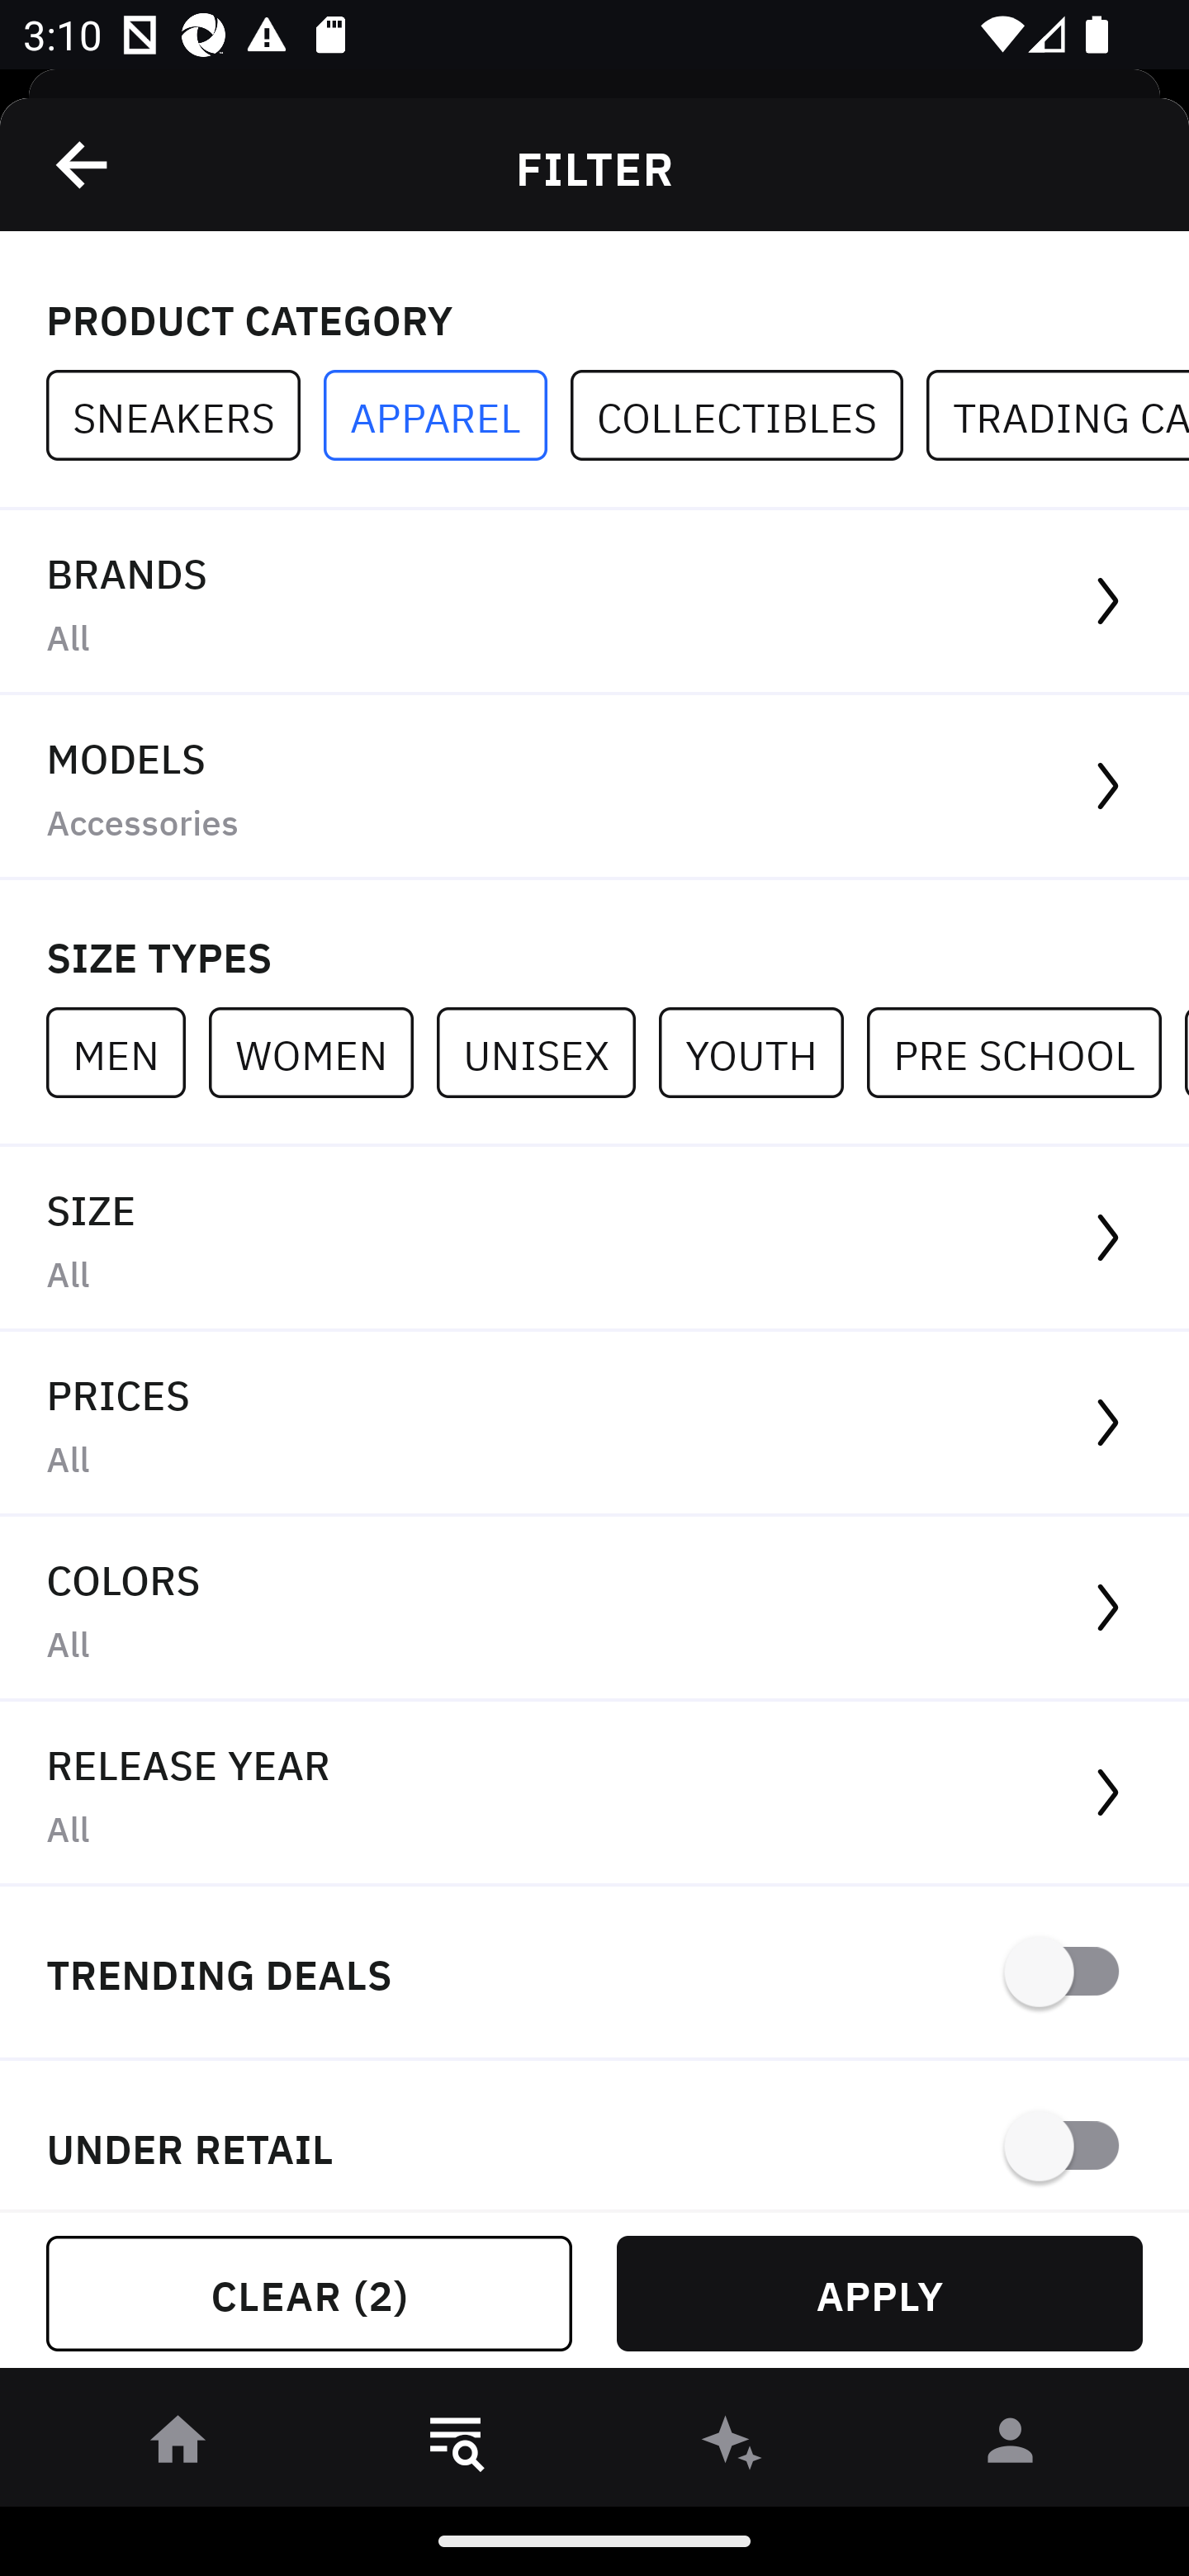 This screenshot has height=2576, width=1189. I want to click on TRENDING DEALS, so click(594, 1973).